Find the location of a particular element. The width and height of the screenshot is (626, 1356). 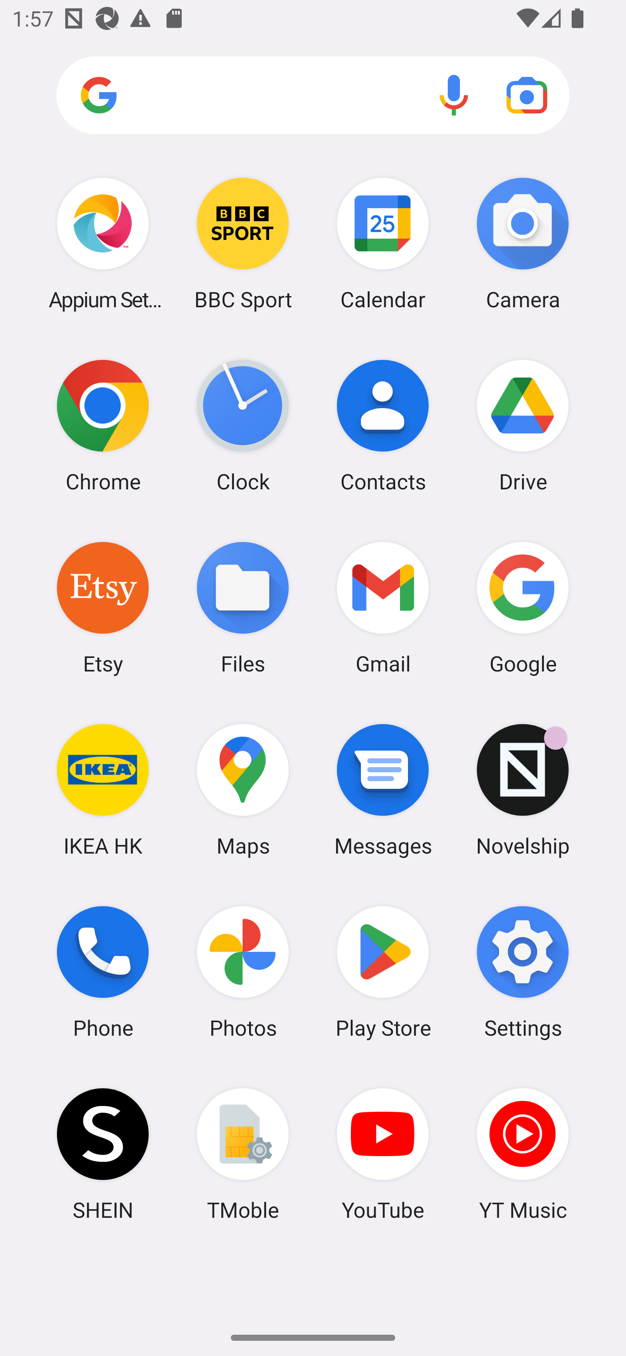

Search apps, web and more is located at coordinates (313, 96).